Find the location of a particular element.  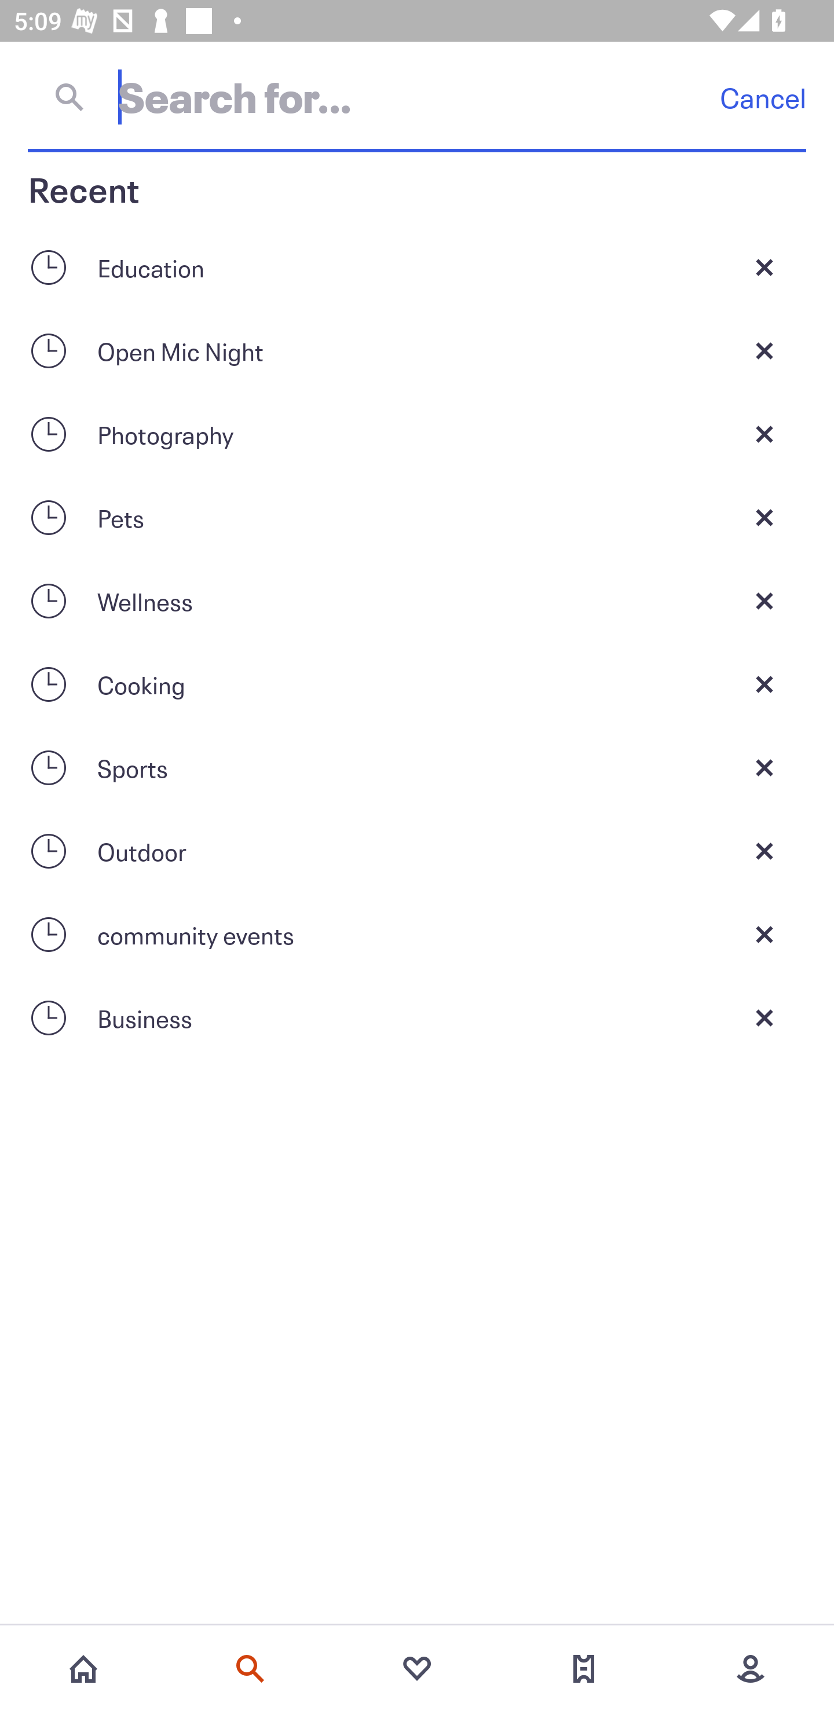

Close current screen is located at coordinates (765, 350).